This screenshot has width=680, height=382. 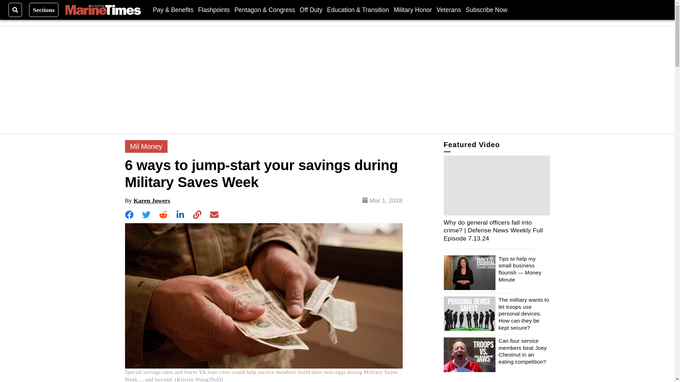 I want to click on Military Honor, so click(x=413, y=10).